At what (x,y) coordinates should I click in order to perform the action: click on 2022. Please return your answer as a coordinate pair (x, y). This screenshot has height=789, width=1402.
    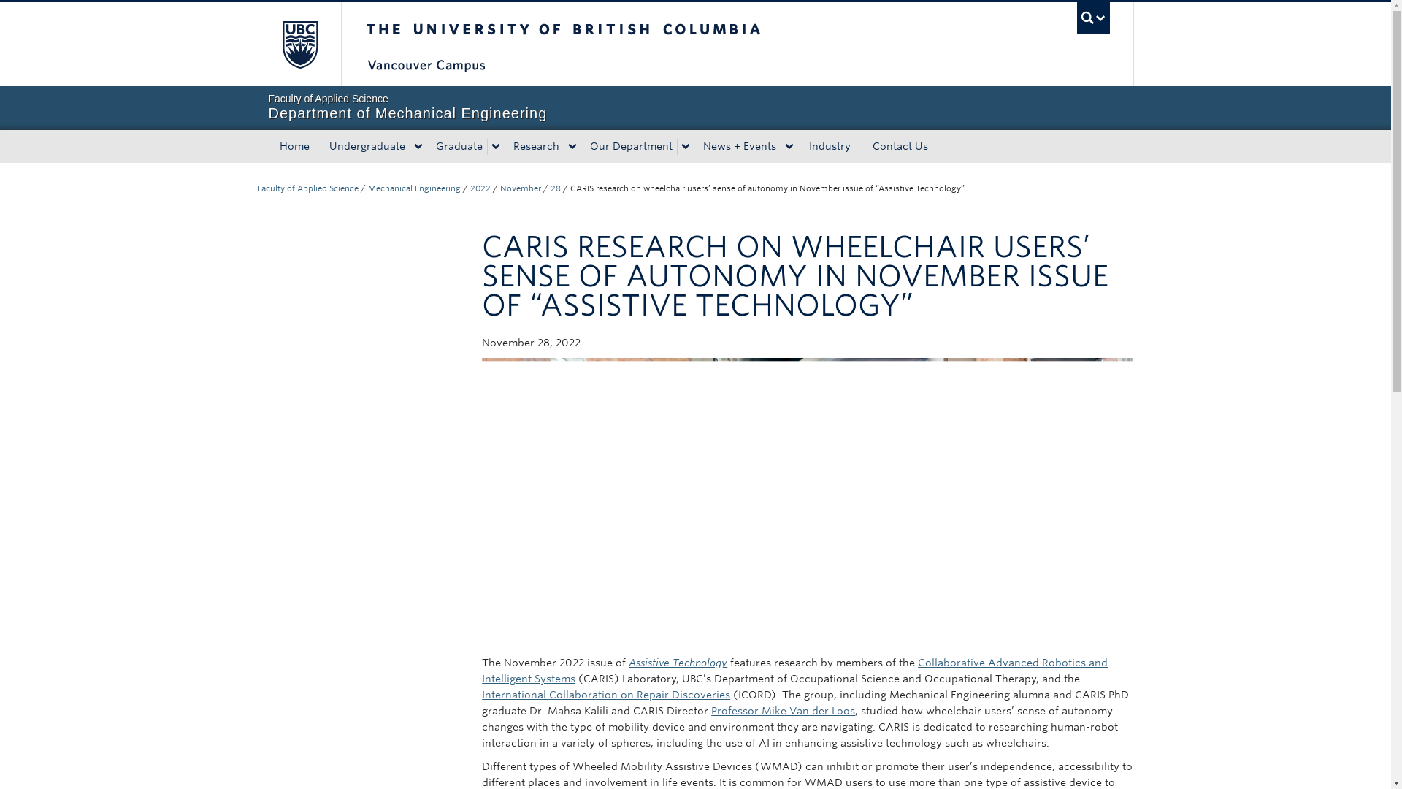
    Looking at the image, I should click on (480, 188).